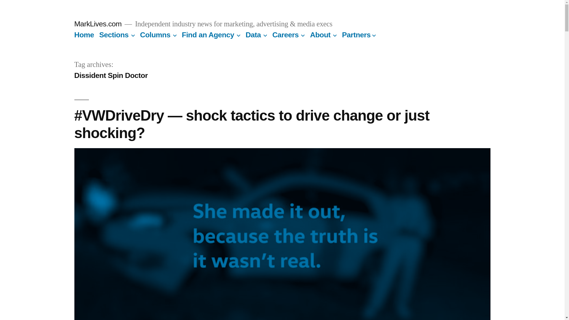 The width and height of the screenshot is (569, 320). Describe the element at coordinates (155, 34) in the screenshot. I see `Columns` at that location.